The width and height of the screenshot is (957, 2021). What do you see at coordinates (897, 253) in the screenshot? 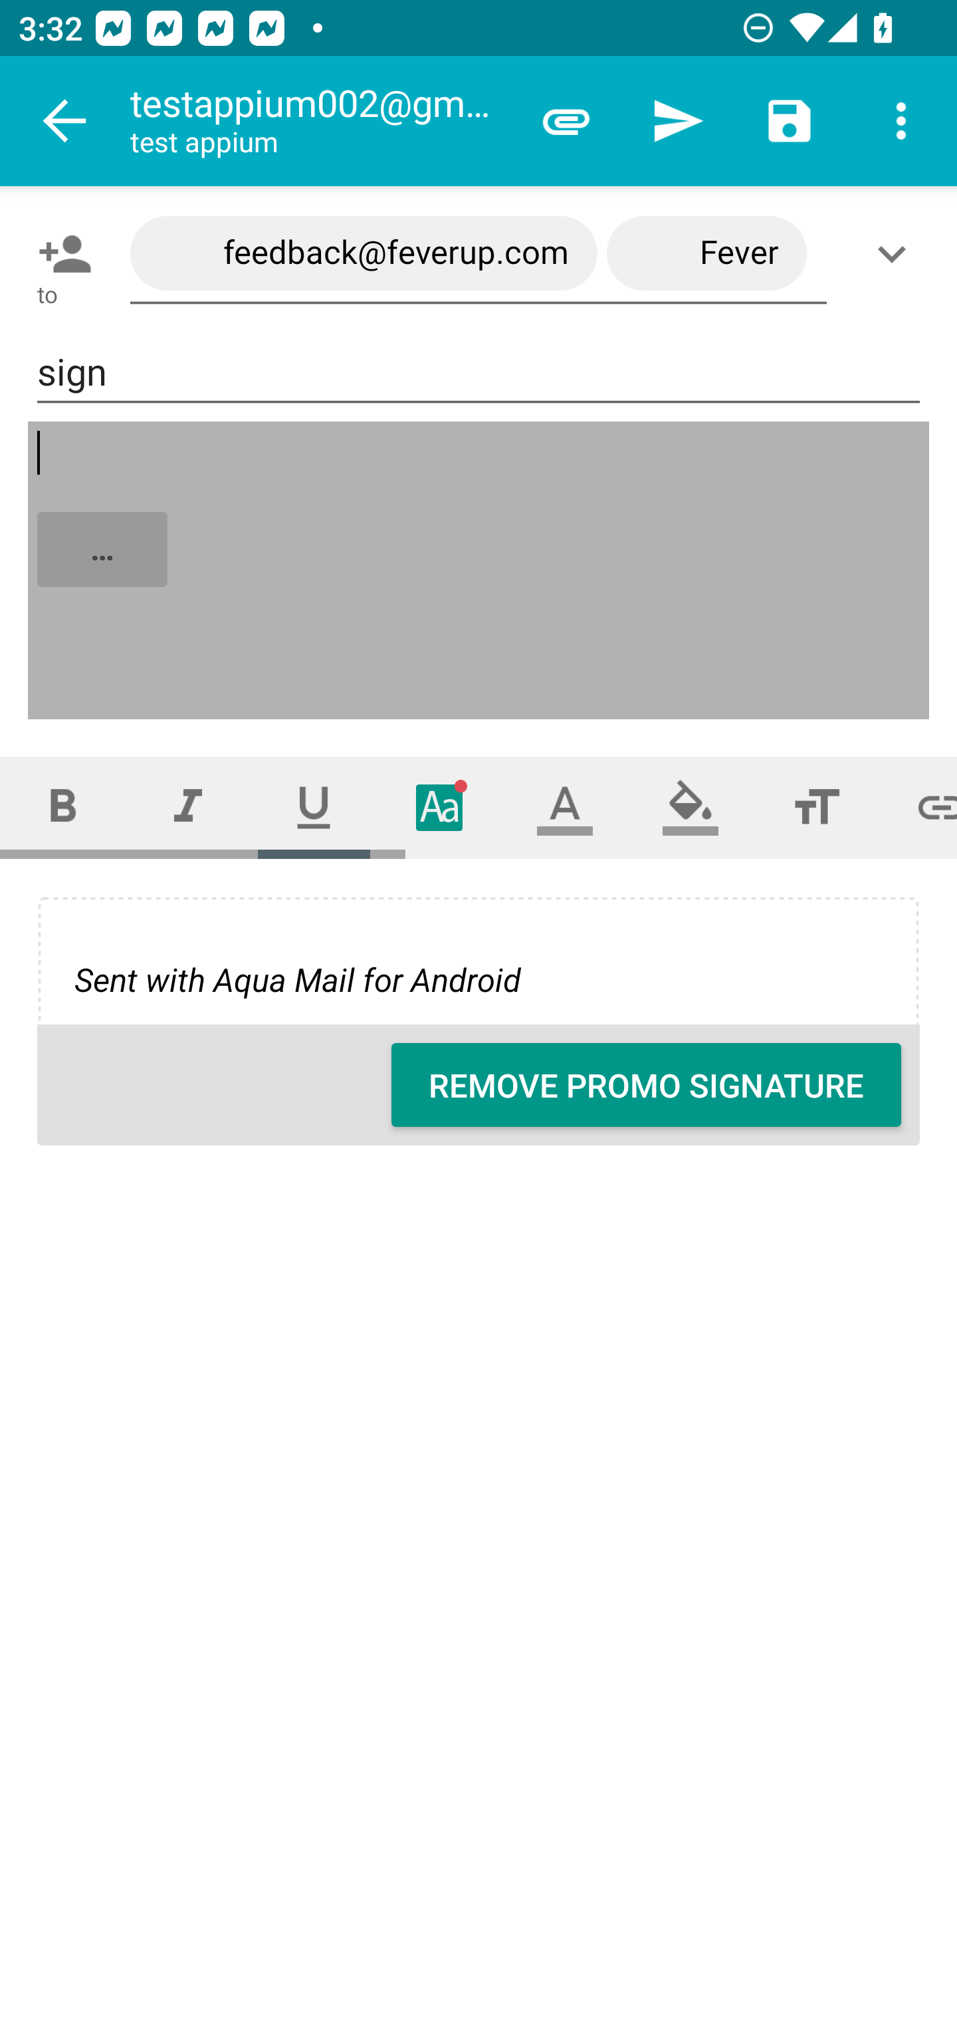
I see `Show/Add CC/BCC` at bounding box center [897, 253].